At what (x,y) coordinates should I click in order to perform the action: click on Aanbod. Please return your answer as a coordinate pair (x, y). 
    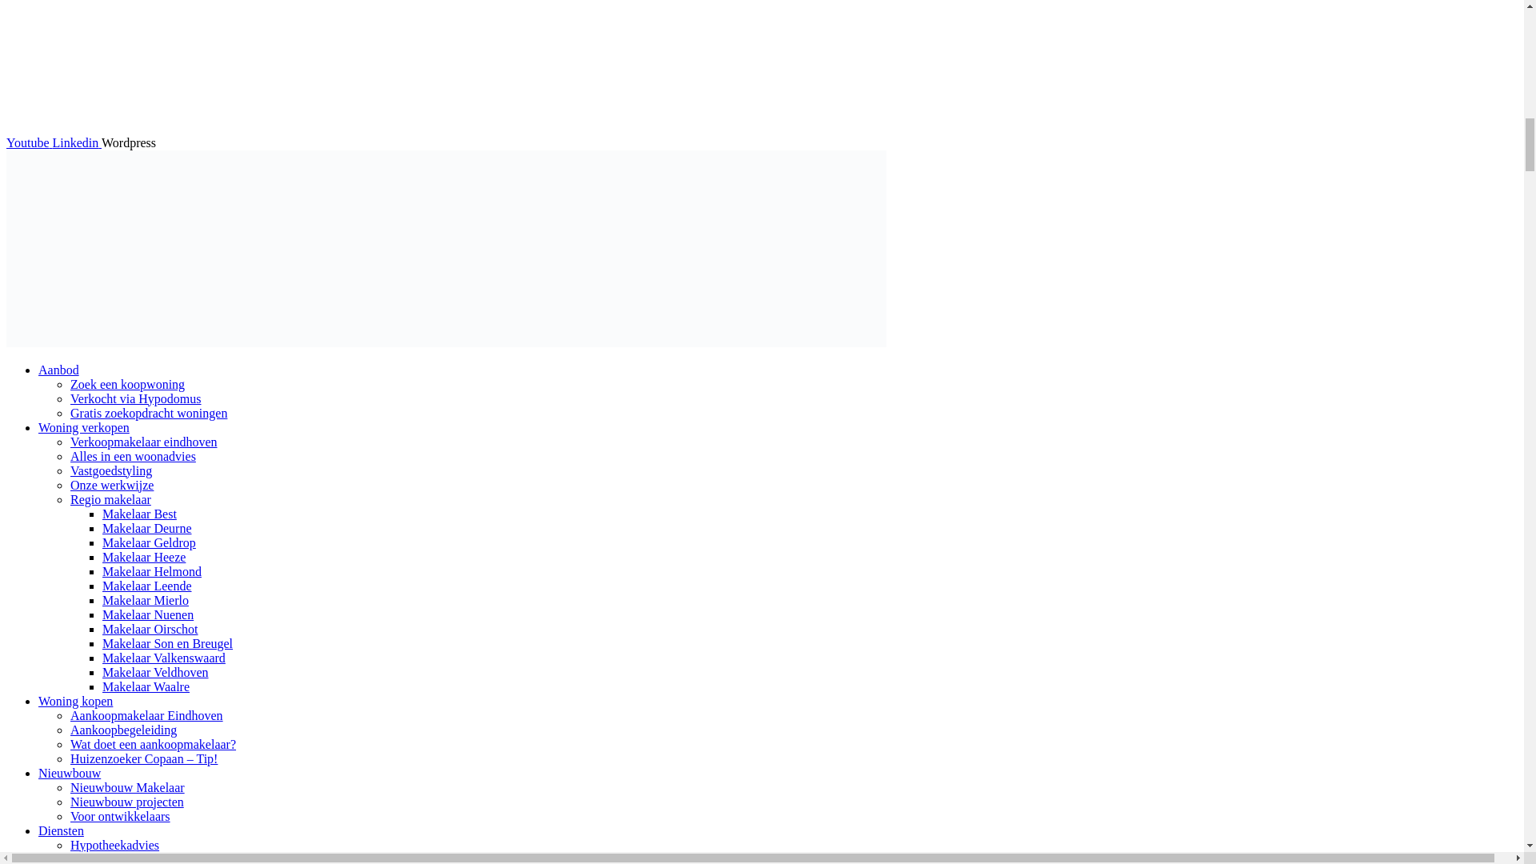
    Looking at the image, I should click on (59, 370).